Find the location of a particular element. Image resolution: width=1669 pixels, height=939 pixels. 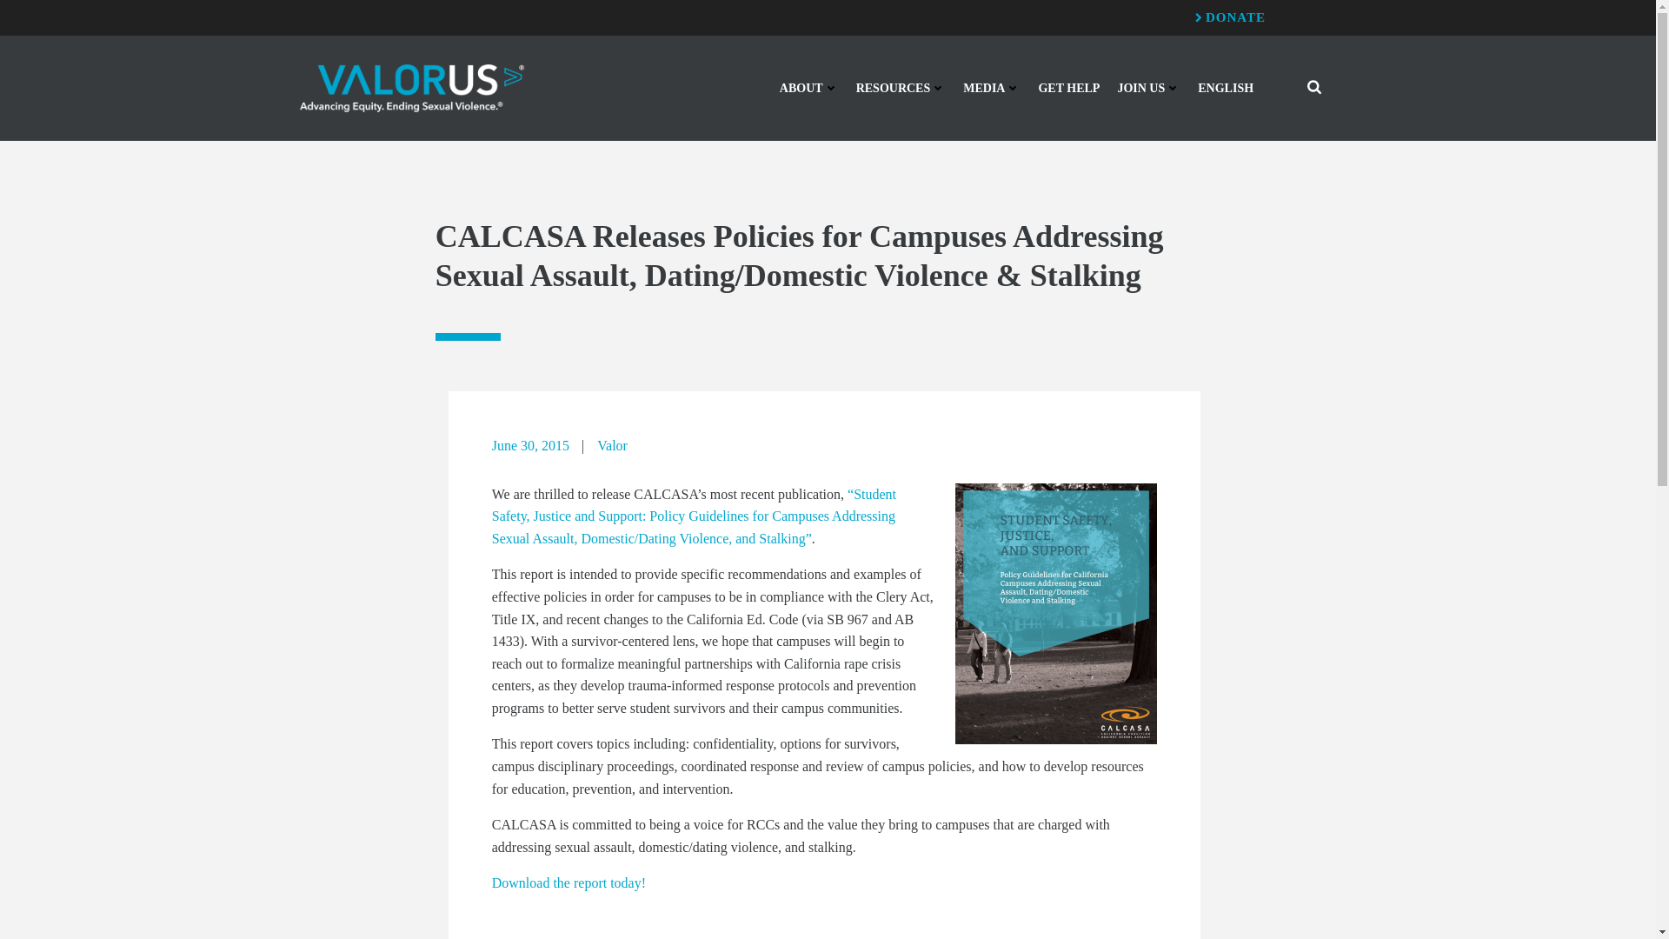

GET HELP is located at coordinates (1069, 88).